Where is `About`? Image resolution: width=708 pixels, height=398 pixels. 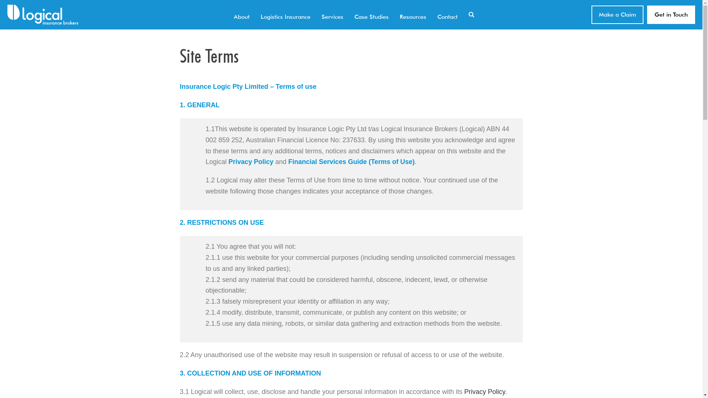
About is located at coordinates (242, 15).